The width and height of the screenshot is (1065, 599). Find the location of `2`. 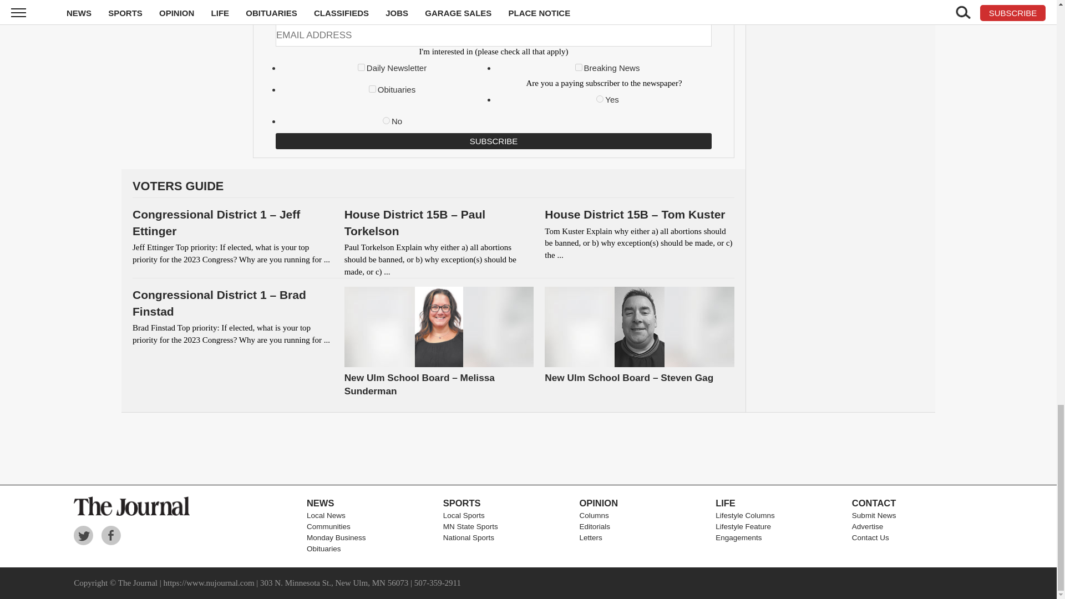

2 is located at coordinates (579, 67).